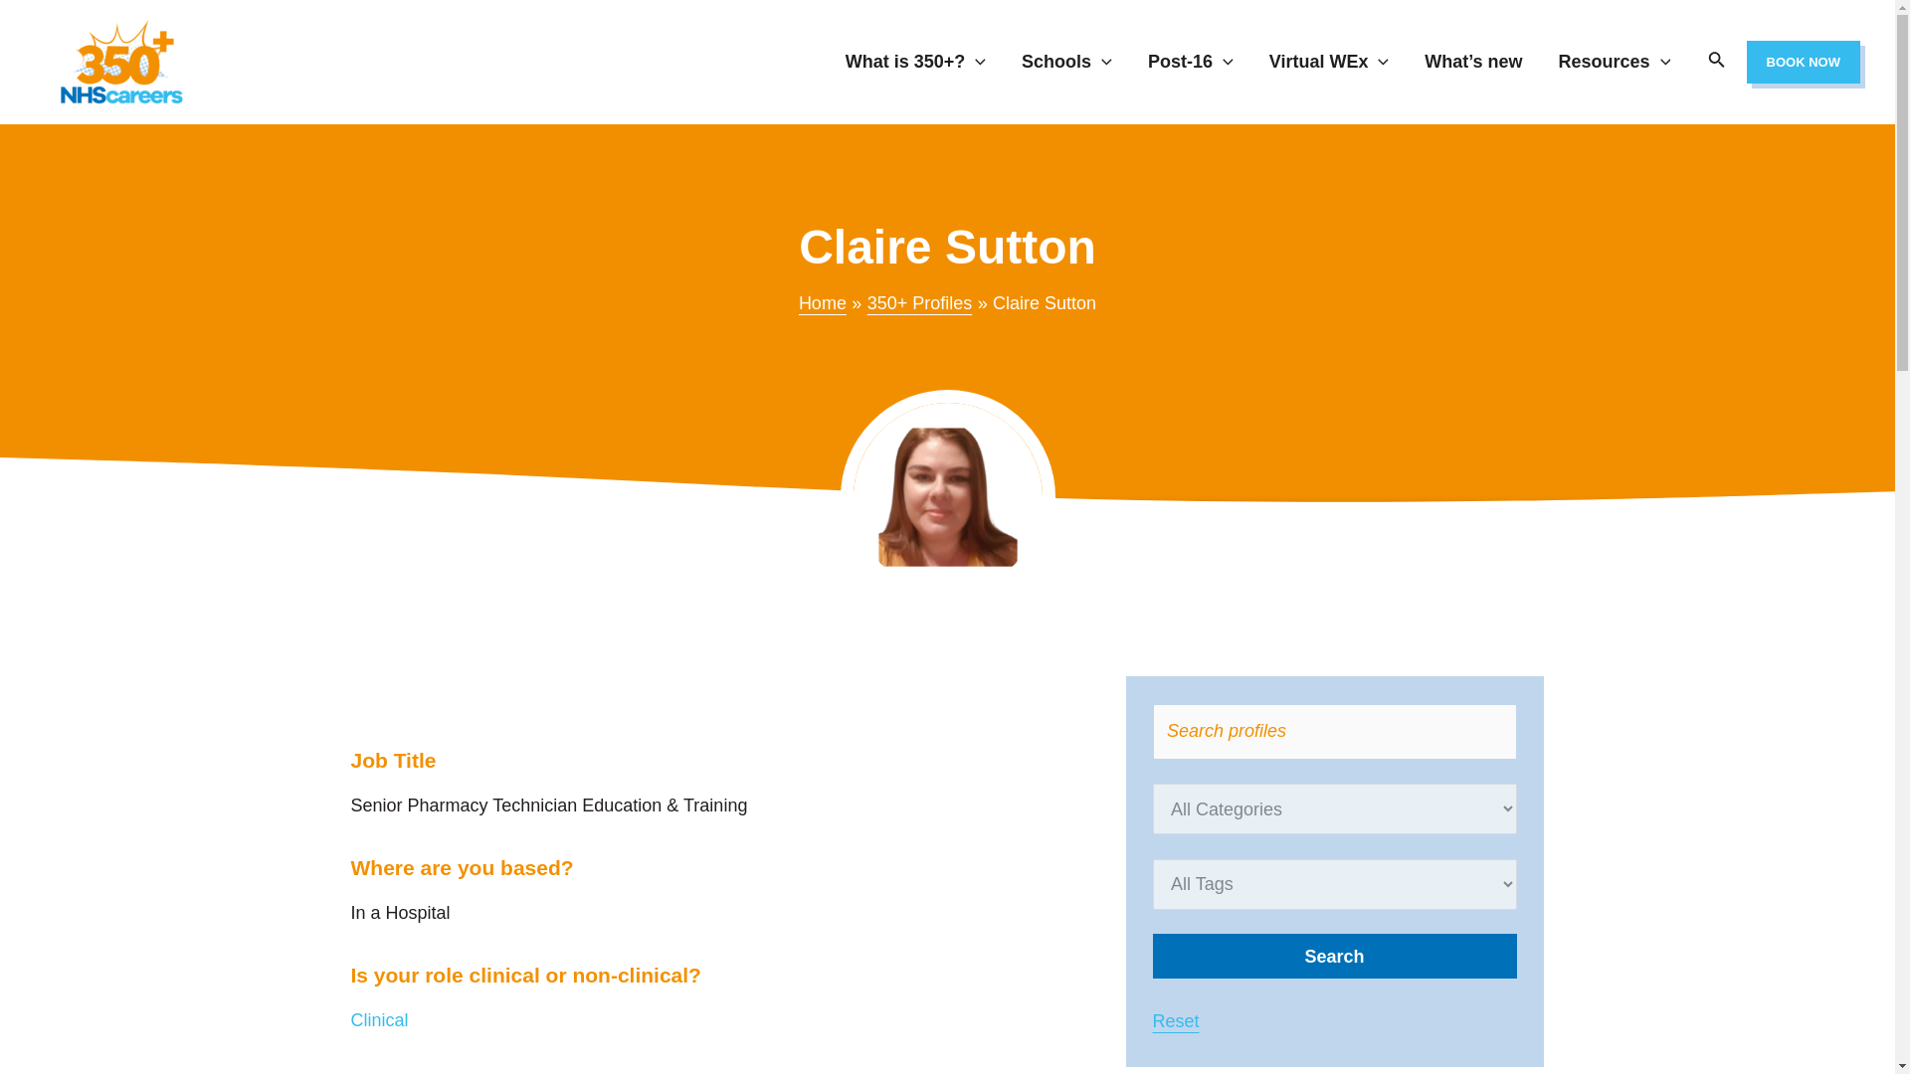  Describe the element at coordinates (1066, 62) in the screenshot. I see `Schools` at that location.